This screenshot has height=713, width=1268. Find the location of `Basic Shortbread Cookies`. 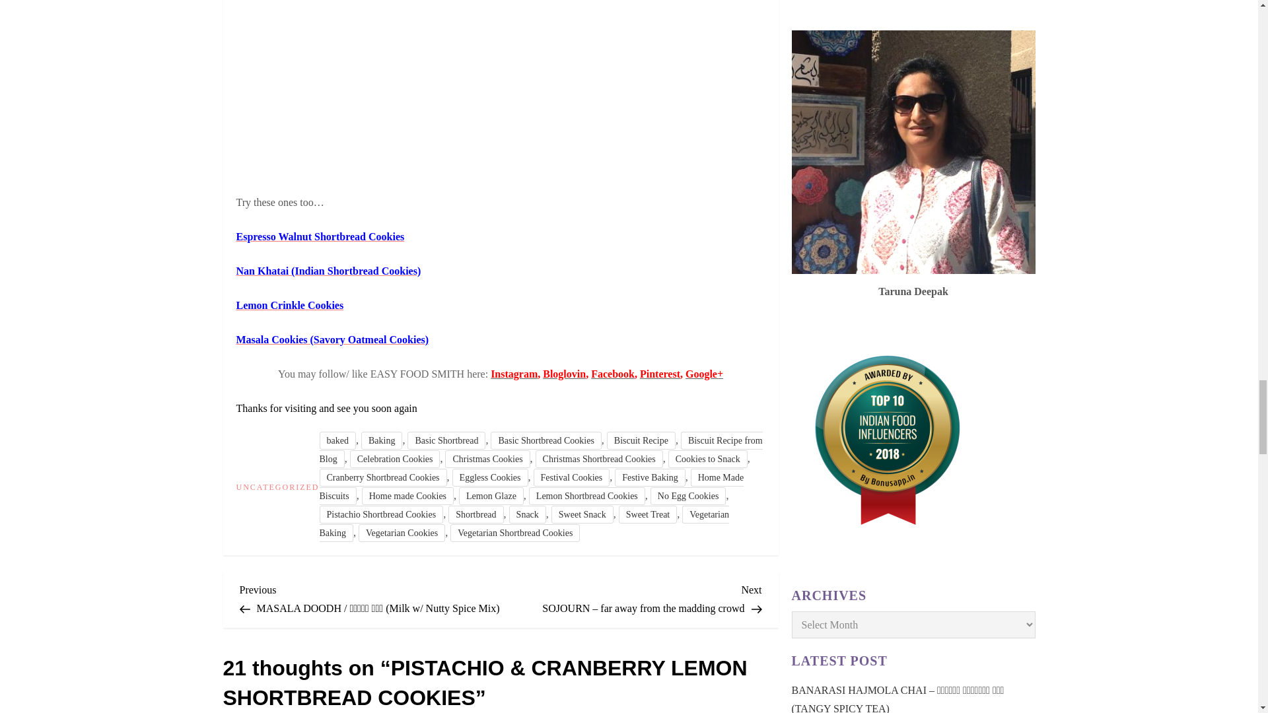

Basic Shortbread Cookies is located at coordinates (546, 441).